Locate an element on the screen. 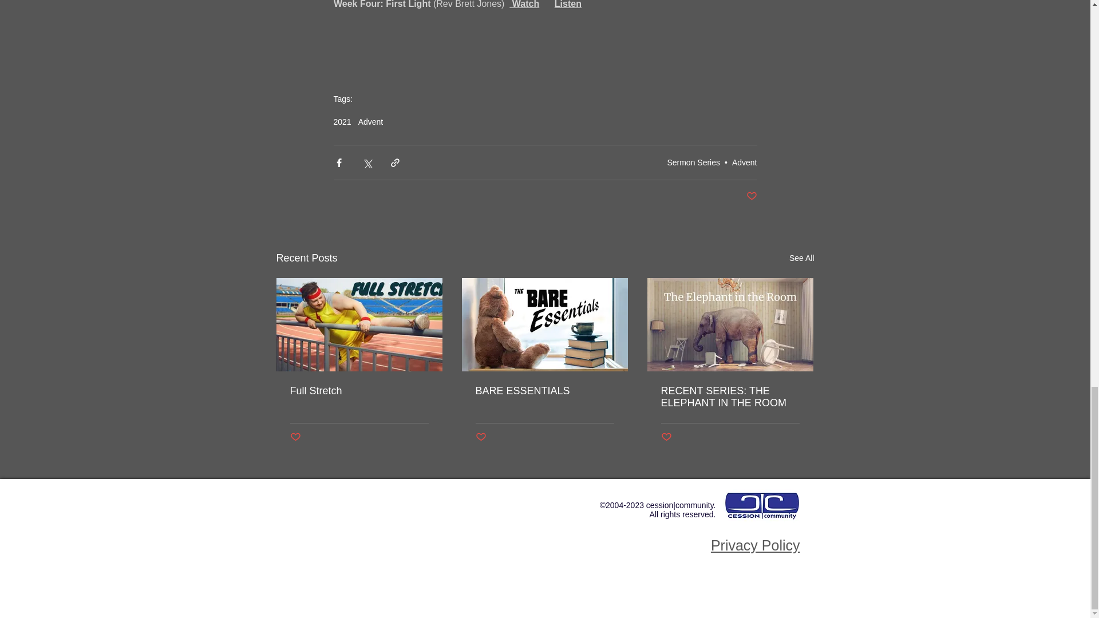 This screenshot has width=1099, height=618. Post not marked as liked is located at coordinates (480, 437).